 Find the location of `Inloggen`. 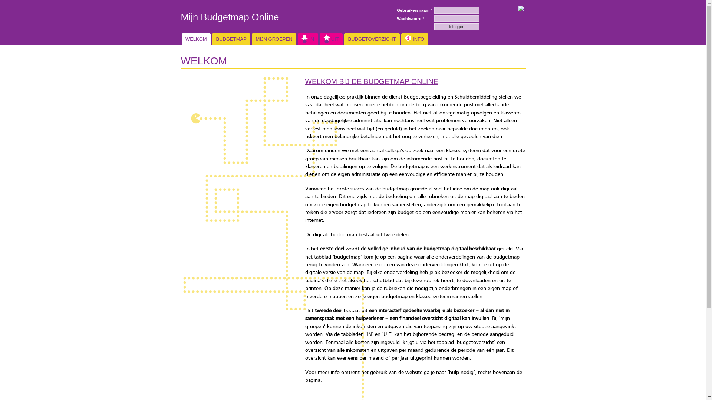

Inloggen is located at coordinates (456, 27).